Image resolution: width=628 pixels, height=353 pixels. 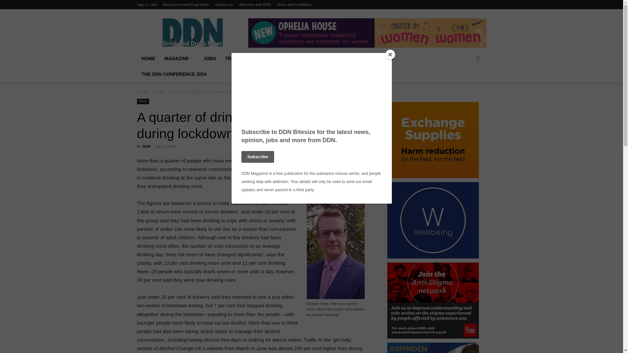 I want to click on Contact Us, so click(x=224, y=5).